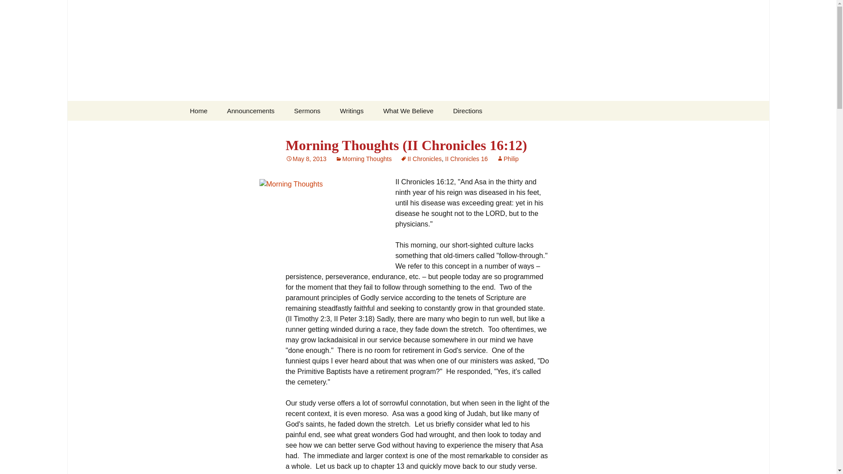 The height and width of the screenshot is (474, 843). I want to click on Sermons, so click(307, 111).